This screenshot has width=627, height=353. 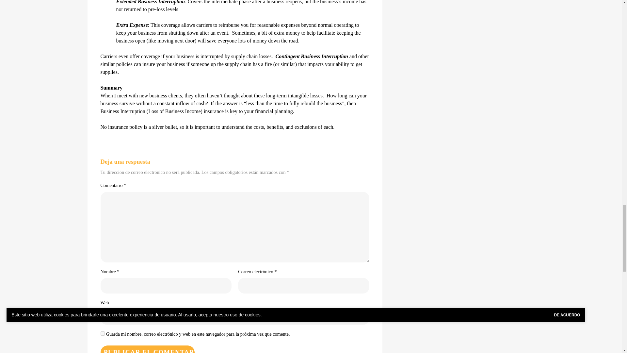 What do you see at coordinates (147, 349) in the screenshot?
I see `Publicar el comentario` at bounding box center [147, 349].